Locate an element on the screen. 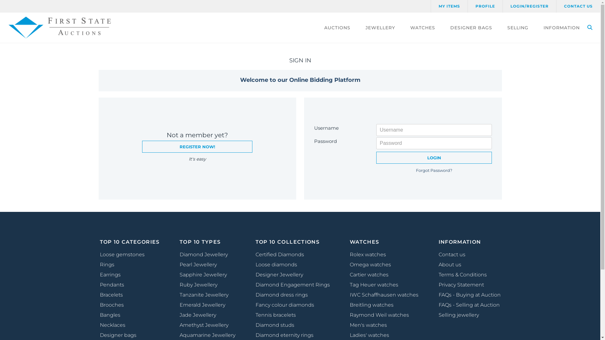 The image size is (605, 340). Brooches is located at coordinates (130, 305).